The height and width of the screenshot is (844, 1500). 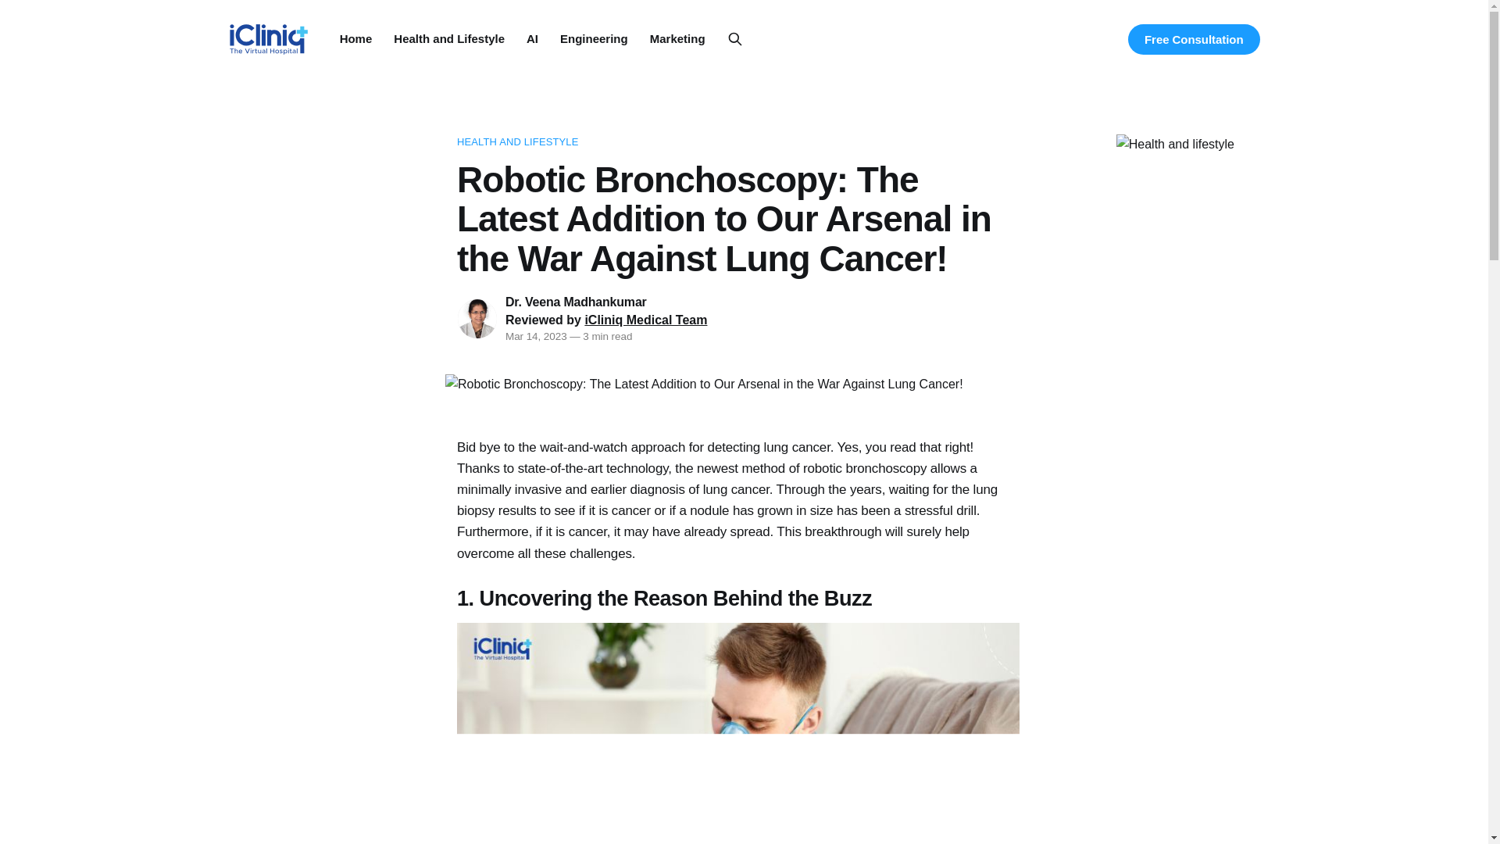 I want to click on Free Consultation, so click(x=1194, y=39).